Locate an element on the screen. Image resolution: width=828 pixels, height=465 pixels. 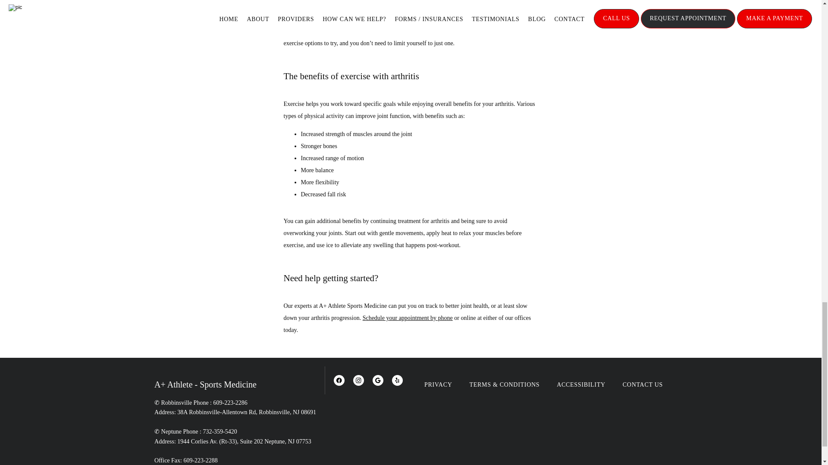
Schedule your appointment by phone is located at coordinates (408, 318).